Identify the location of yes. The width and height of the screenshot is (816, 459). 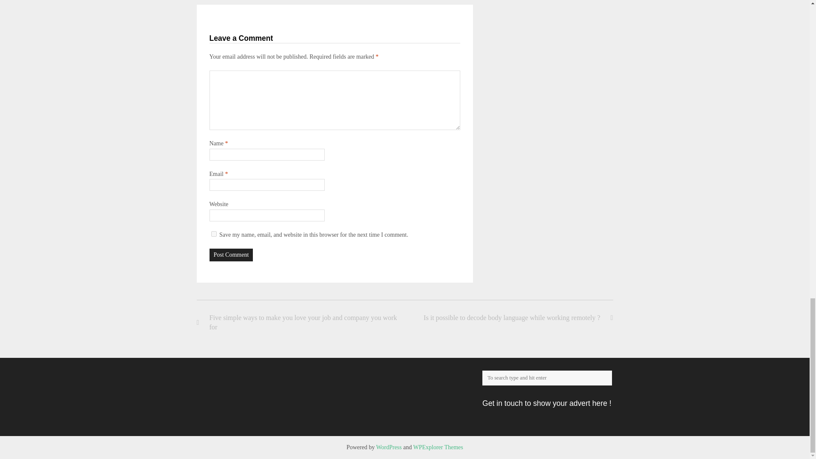
(213, 234).